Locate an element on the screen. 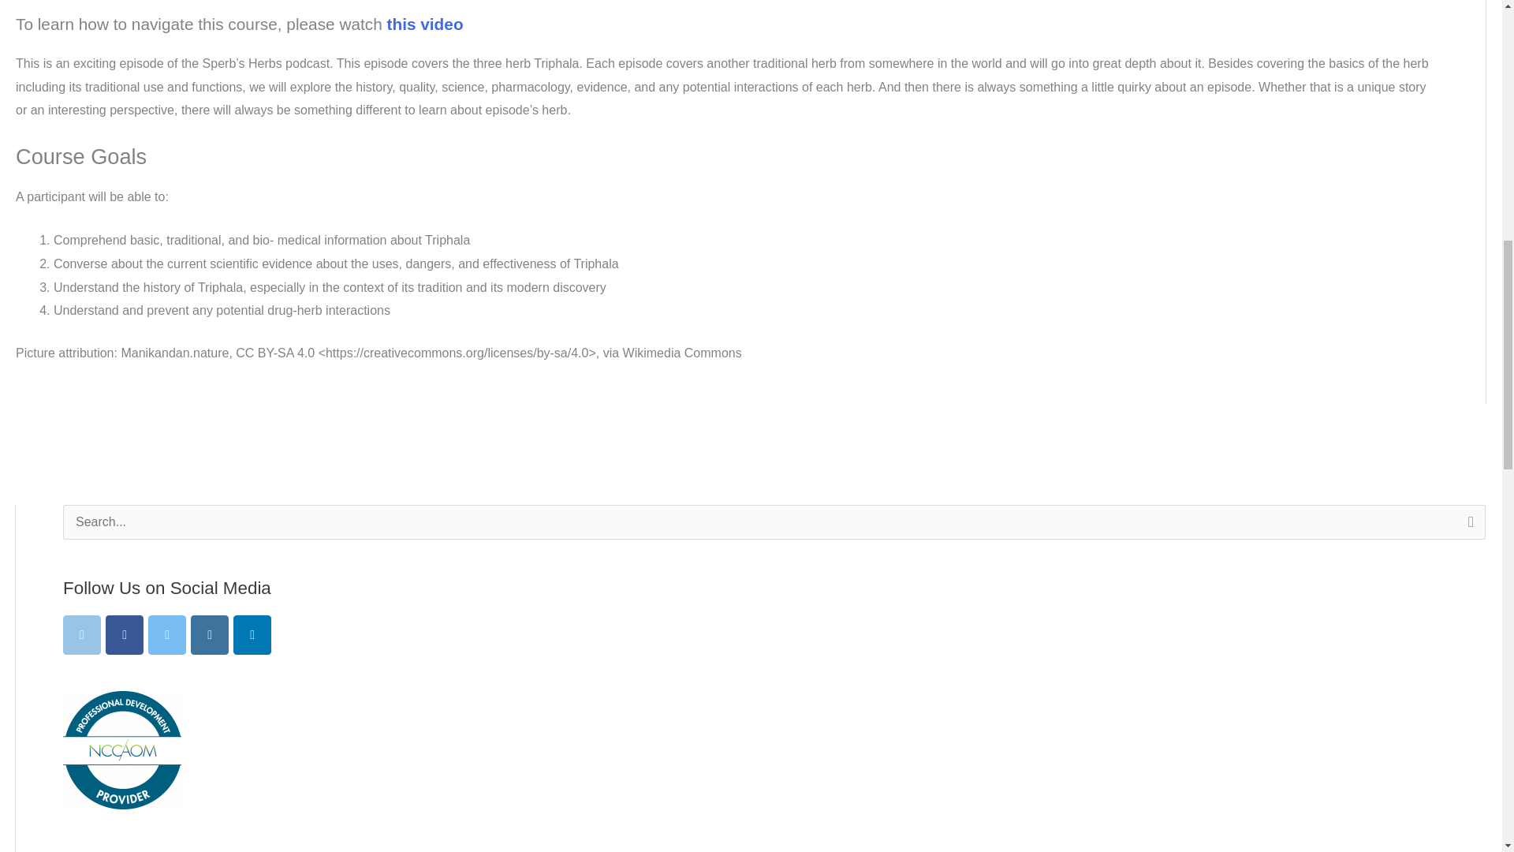  Integrative Medicine Council on Linkedin is located at coordinates (252, 634).